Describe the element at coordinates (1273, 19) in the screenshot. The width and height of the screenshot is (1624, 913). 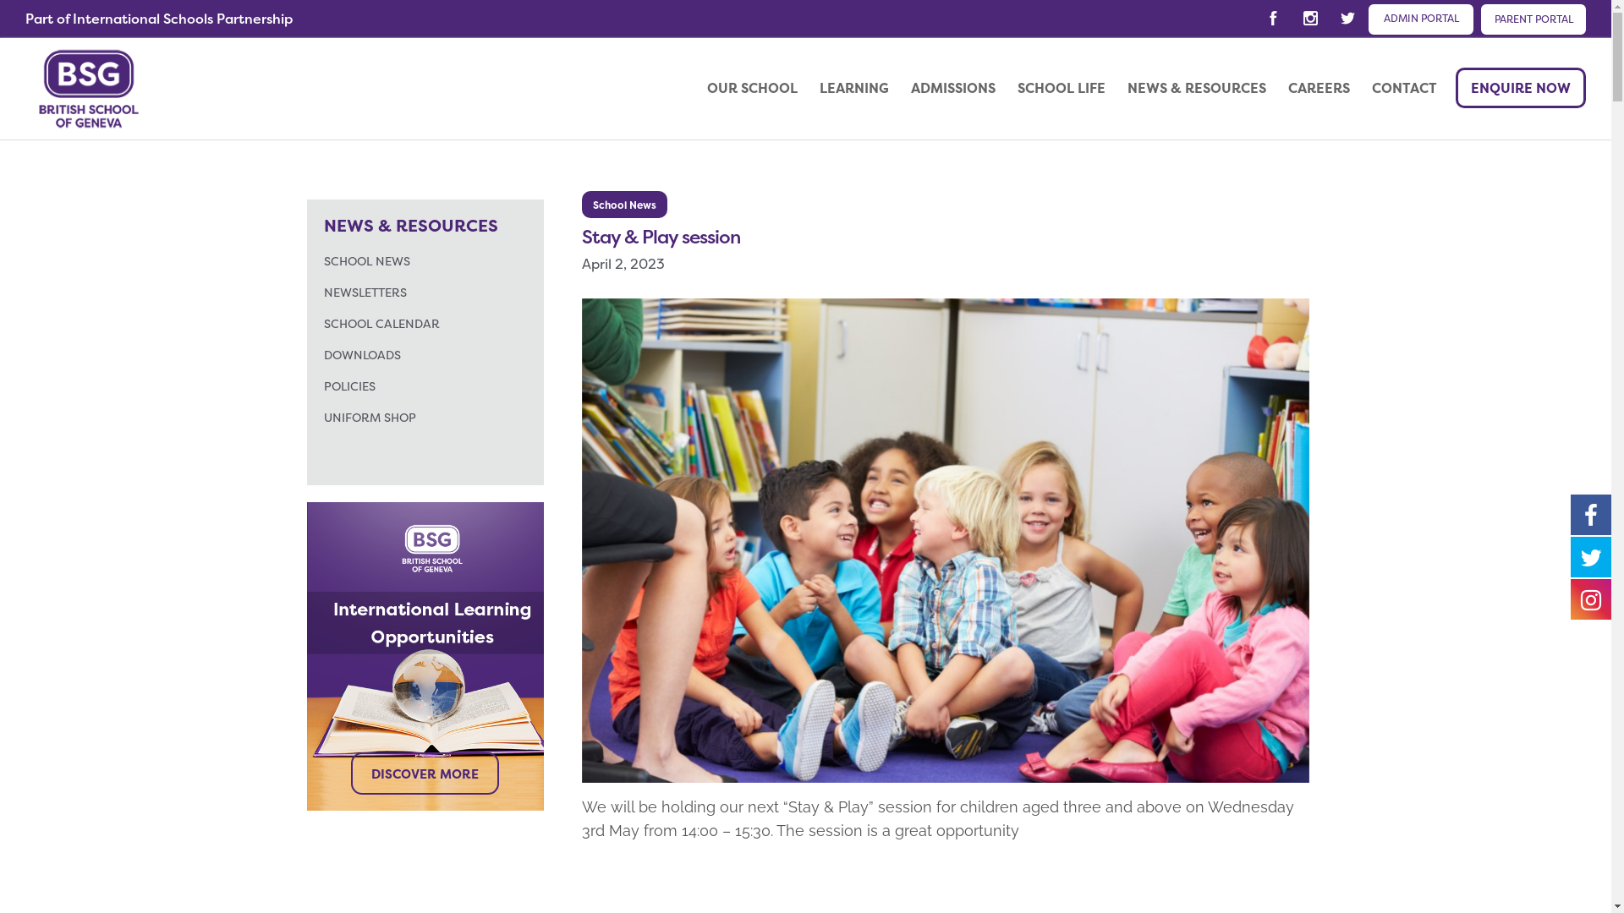
I see `Facebook` at that location.